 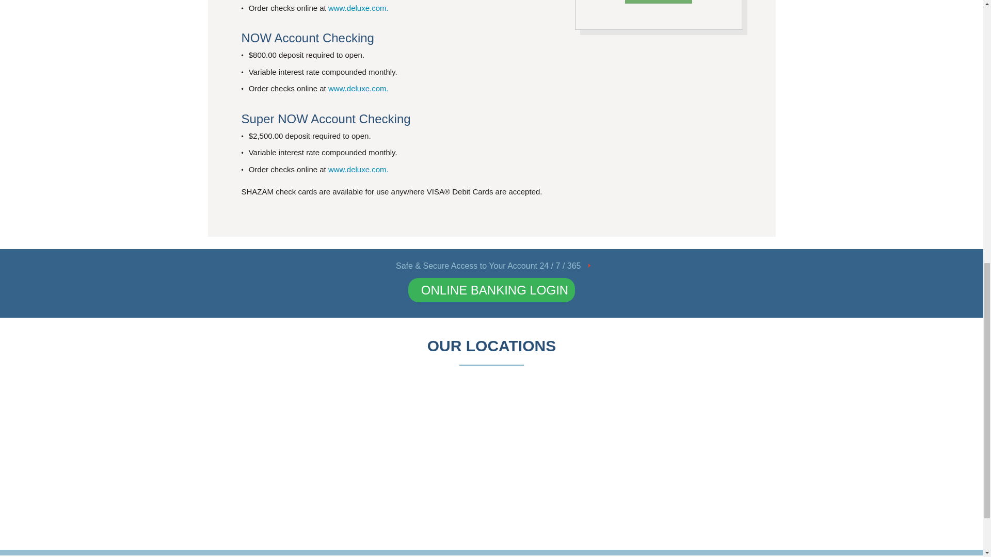 What do you see at coordinates (358, 169) in the screenshot?
I see `www.deluxe.com.` at bounding box center [358, 169].